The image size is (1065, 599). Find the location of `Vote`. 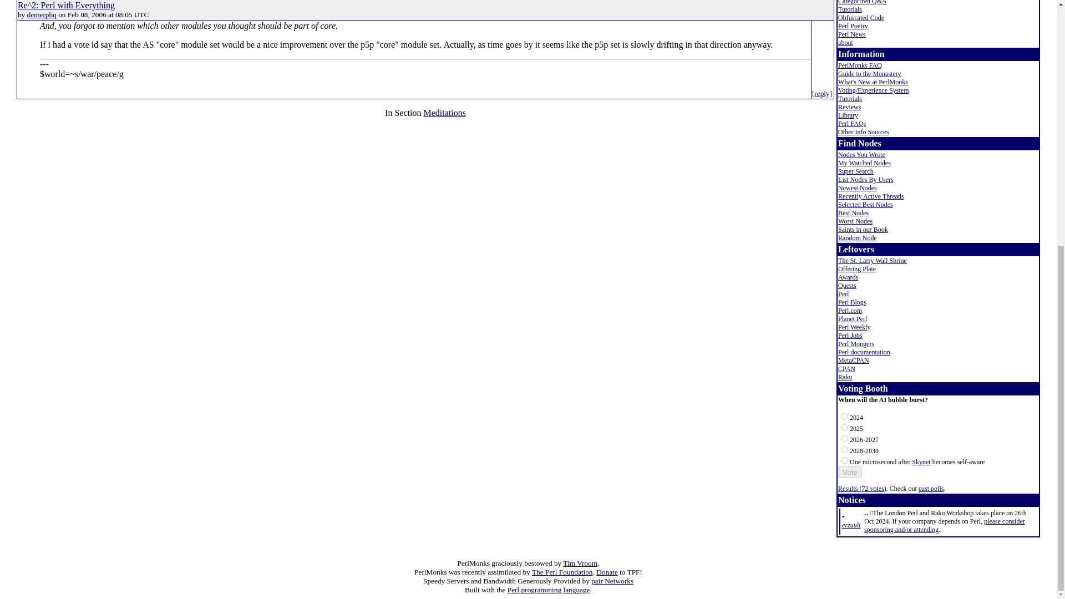

Vote is located at coordinates (850, 472).